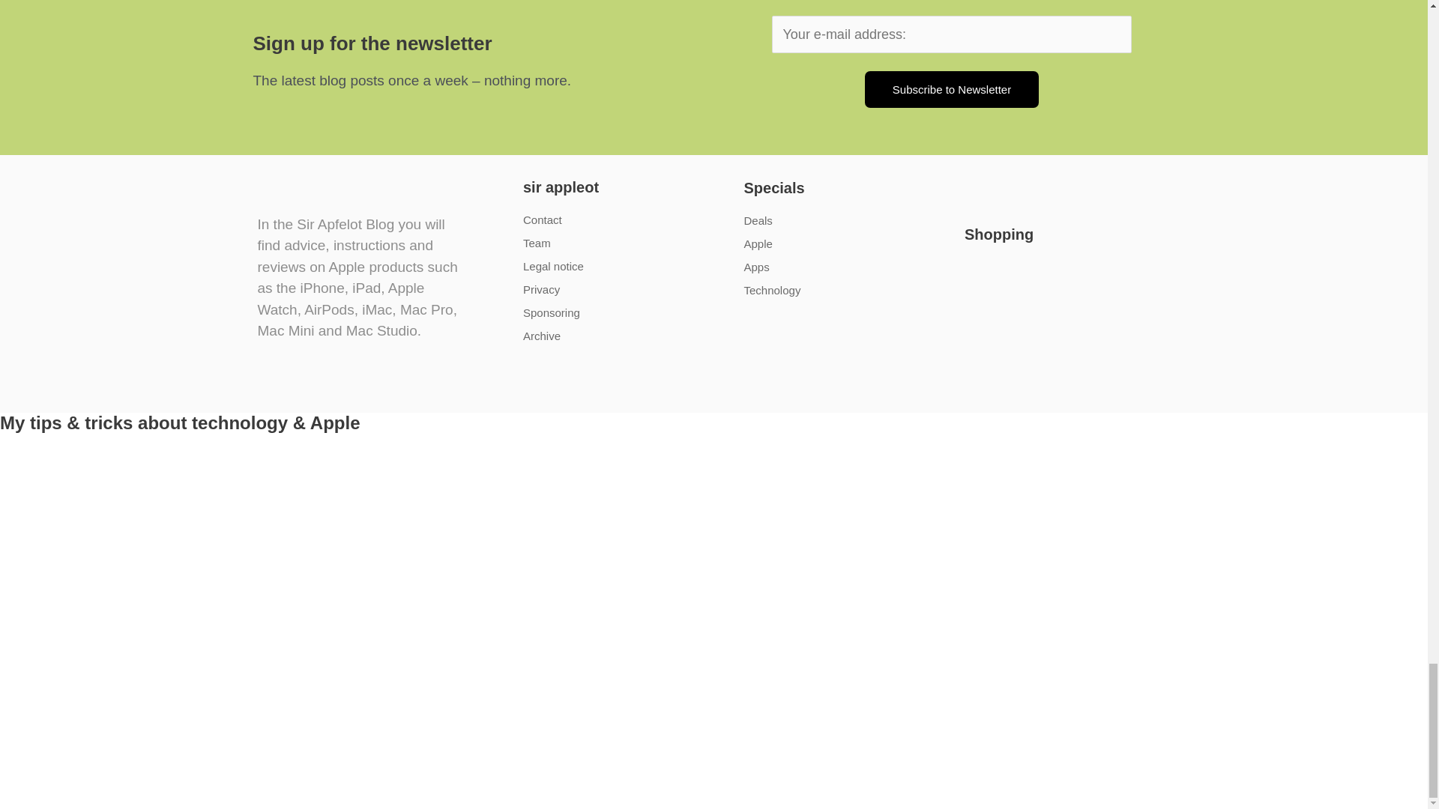 The height and width of the screenshot is (809, 1439). Describe the element at coordinates (952, 89) in the screenshot. I see `Subscribe to Newsletter` at that location.